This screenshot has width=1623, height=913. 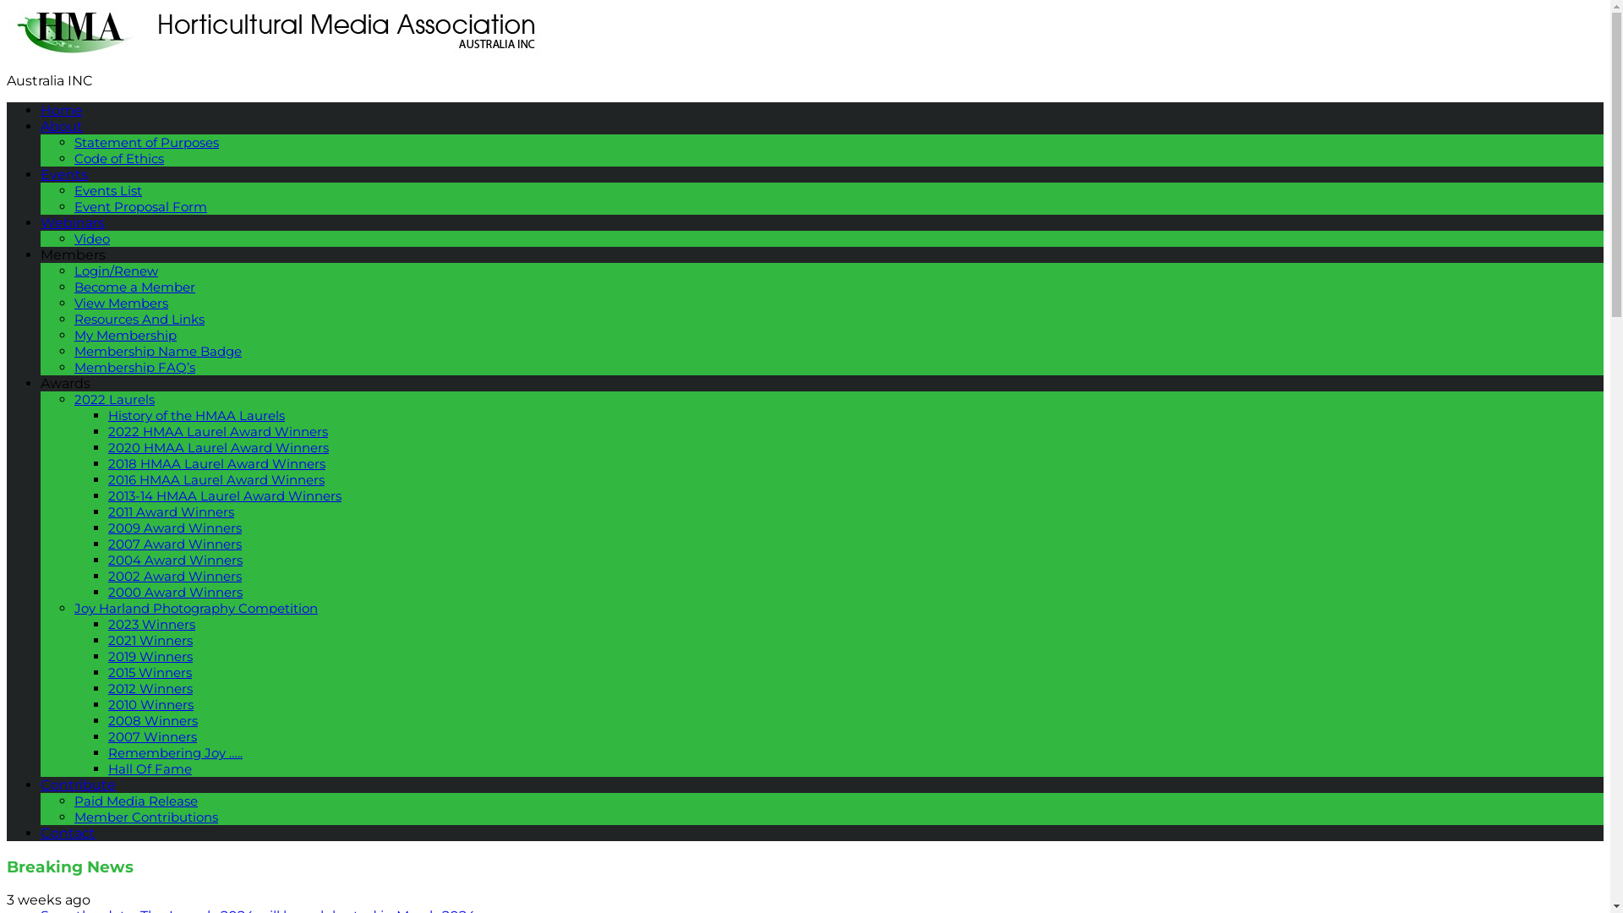 I want to click on 2023 Winners, so click(x=152, y=624).